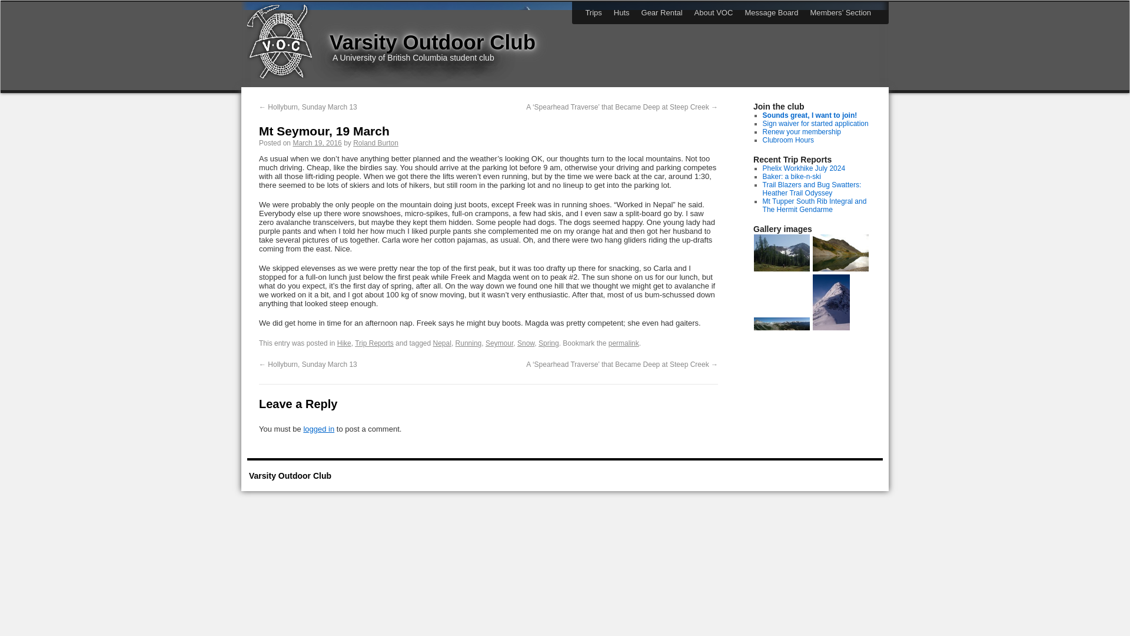 The width and height of the screenshot is (1130, 636). I want to click on IMGP7597, so click(840, 270).